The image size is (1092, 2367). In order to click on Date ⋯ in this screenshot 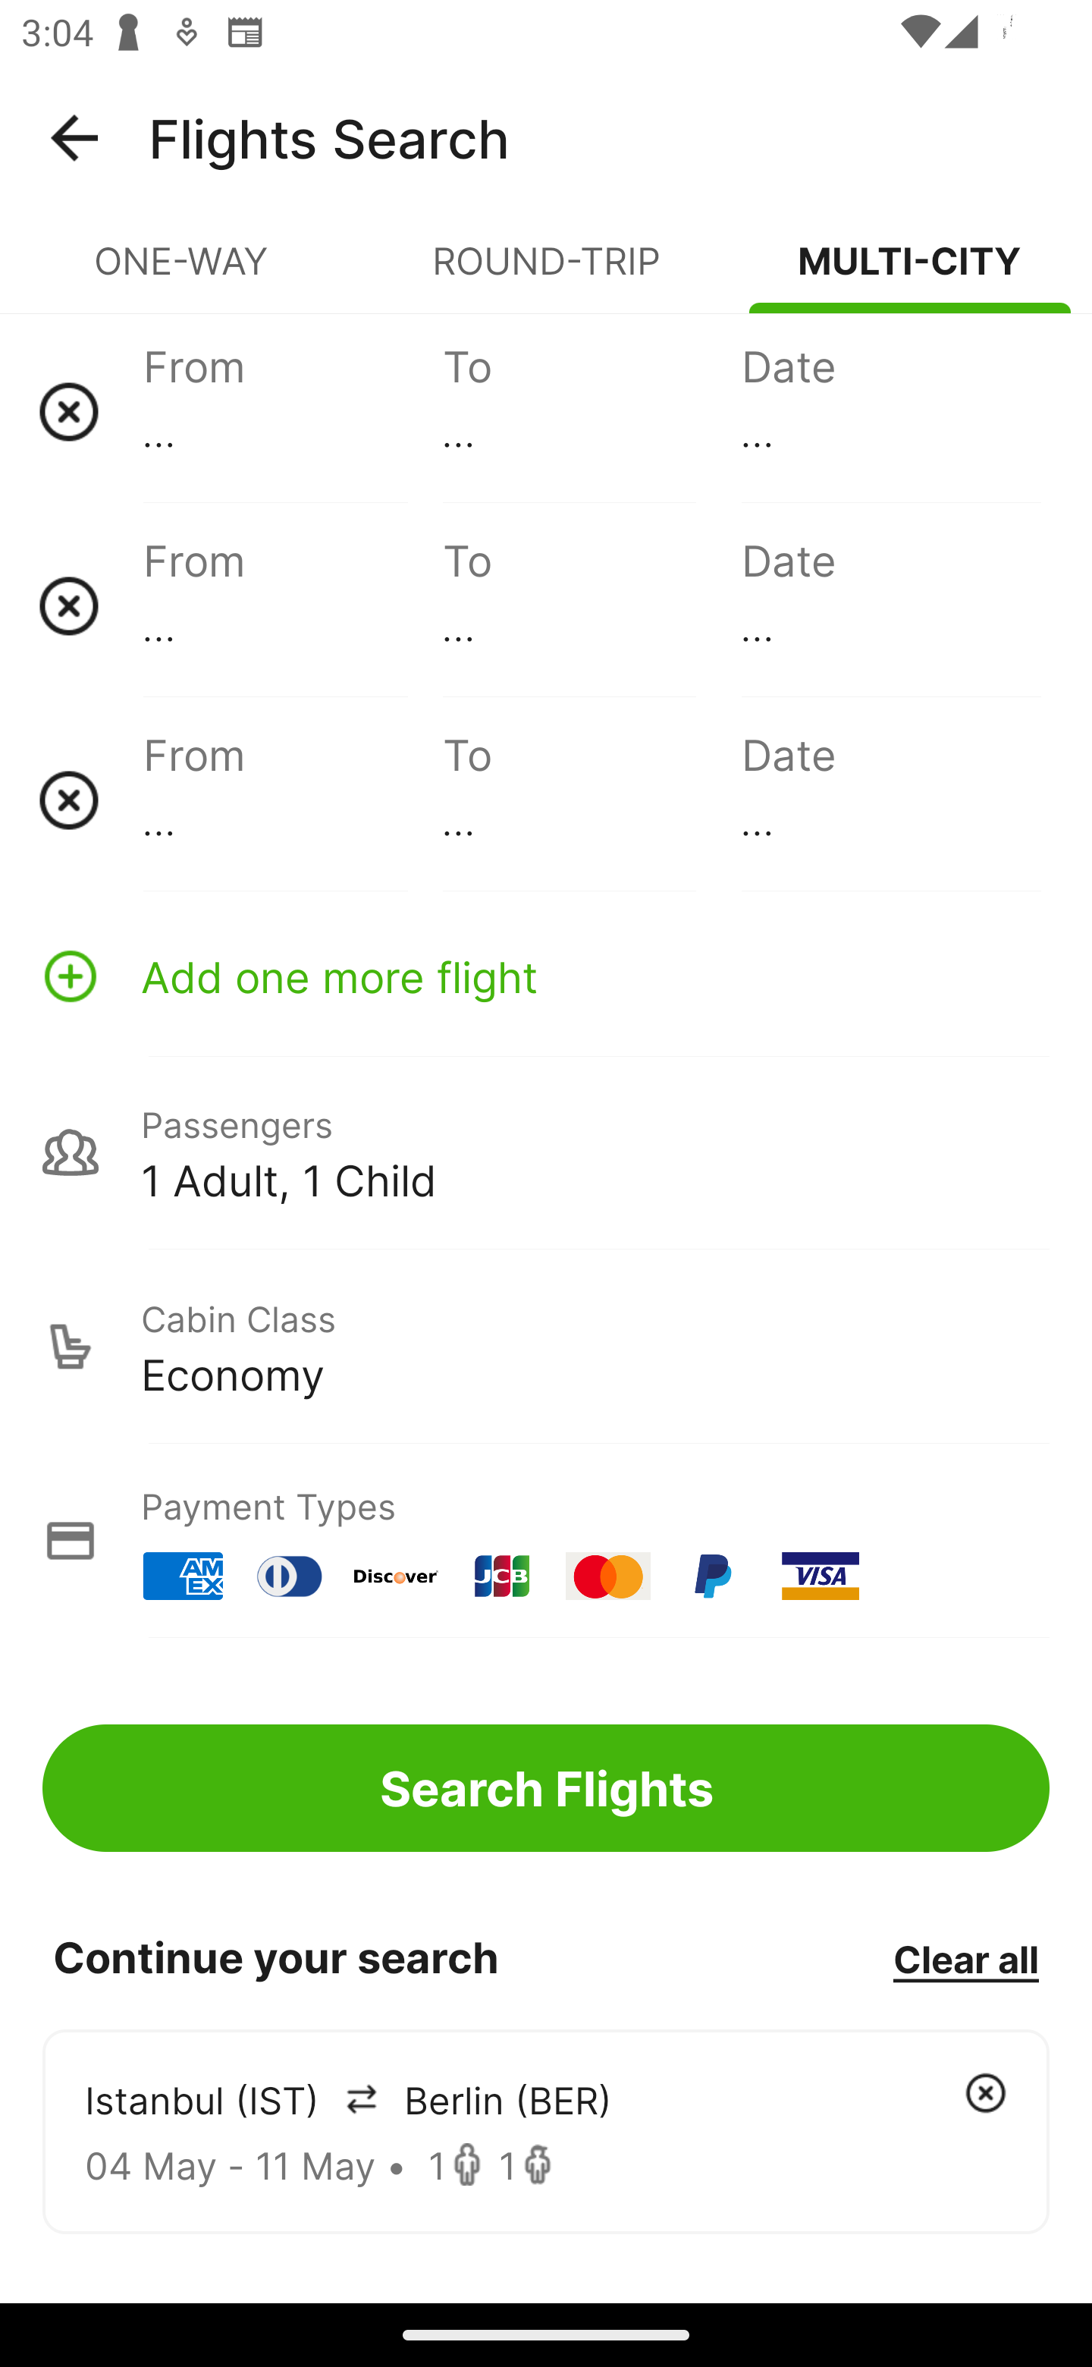, I will do `click(890, 605)`.